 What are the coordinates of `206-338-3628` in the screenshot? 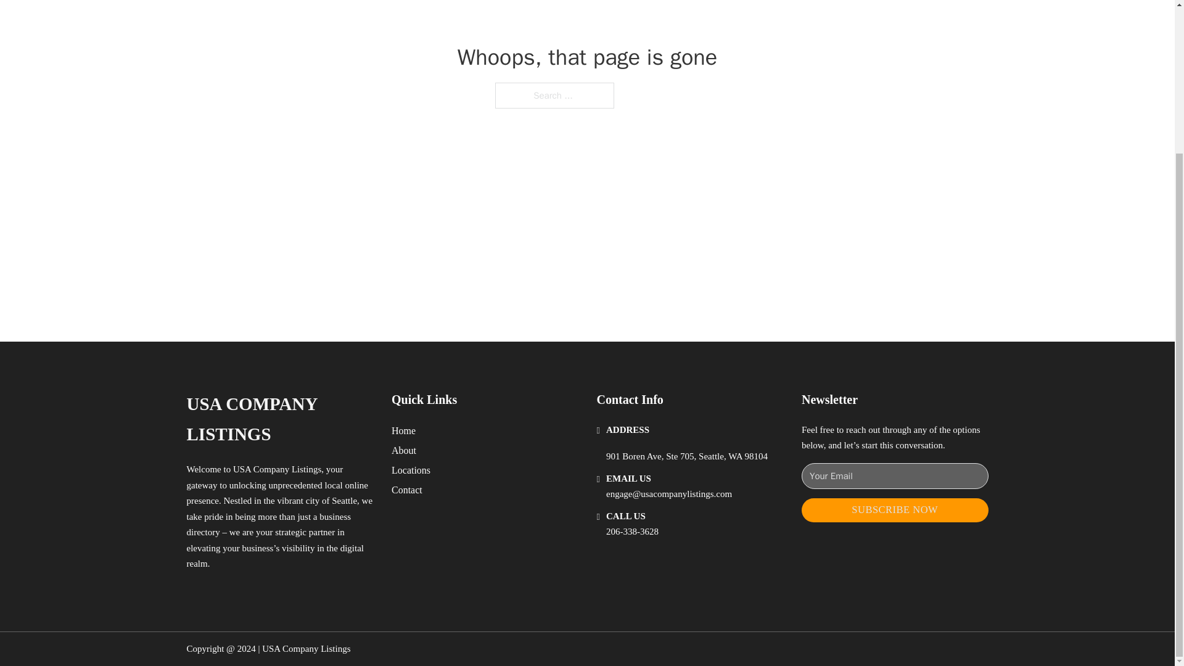 It's located at (632, 532).